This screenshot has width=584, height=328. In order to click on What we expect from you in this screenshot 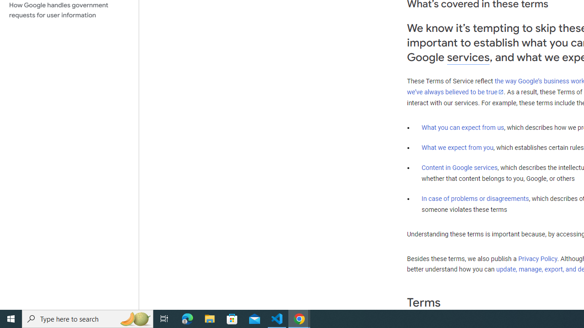, I will do `click(457, 148)`.